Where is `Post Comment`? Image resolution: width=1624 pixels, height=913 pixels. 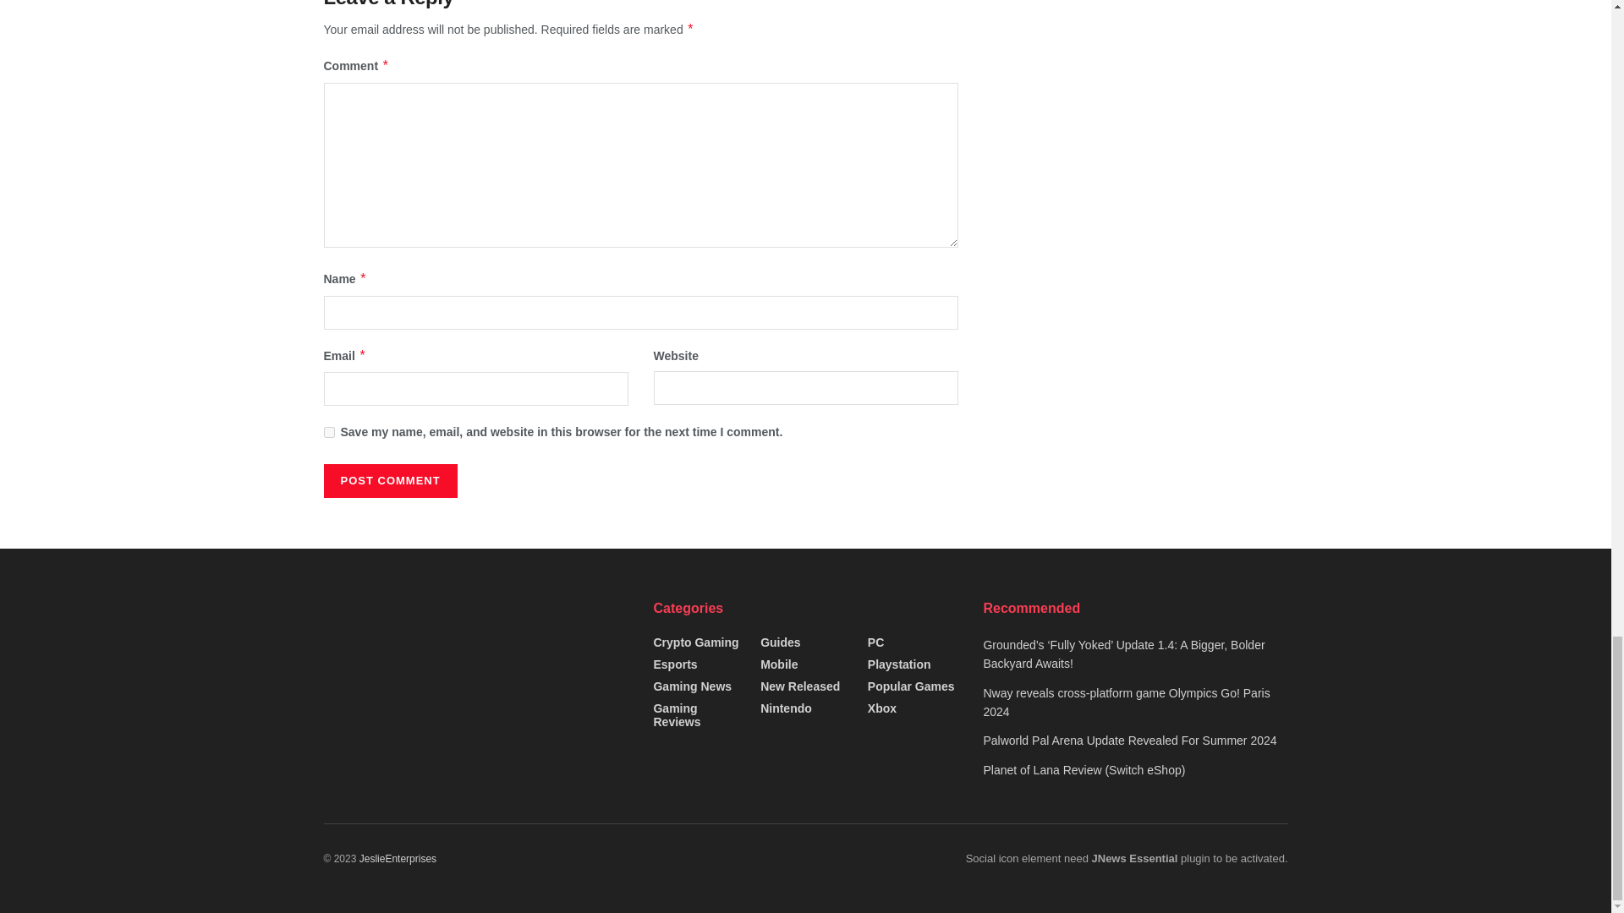 Post Comment is located at coordinates (389, 480).